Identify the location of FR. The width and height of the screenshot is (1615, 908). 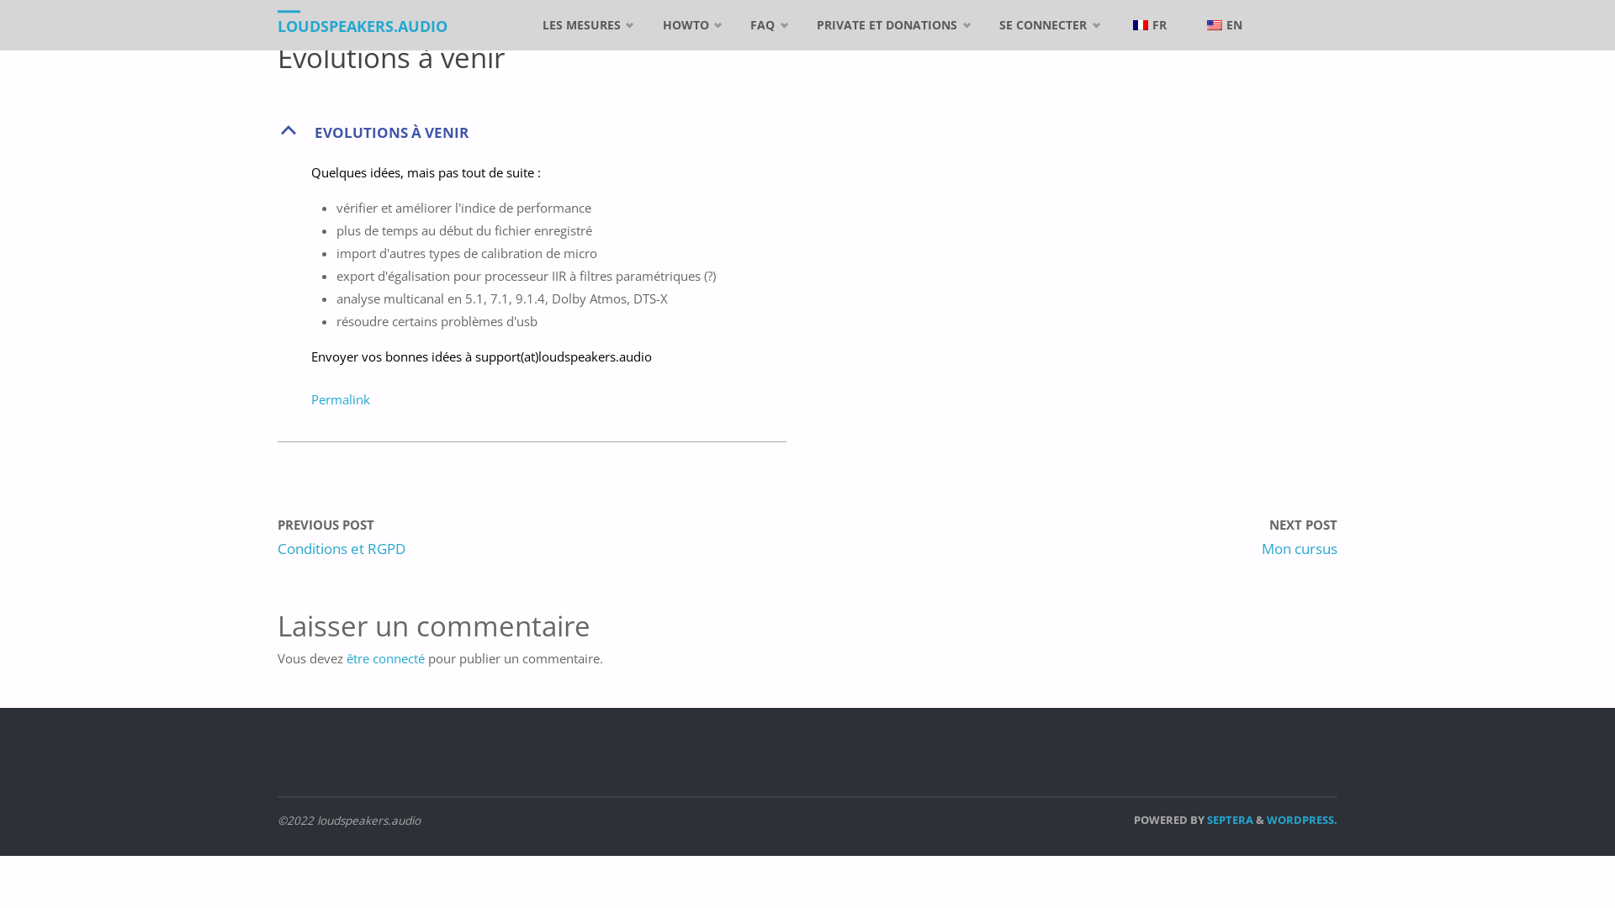
(1148, 25).